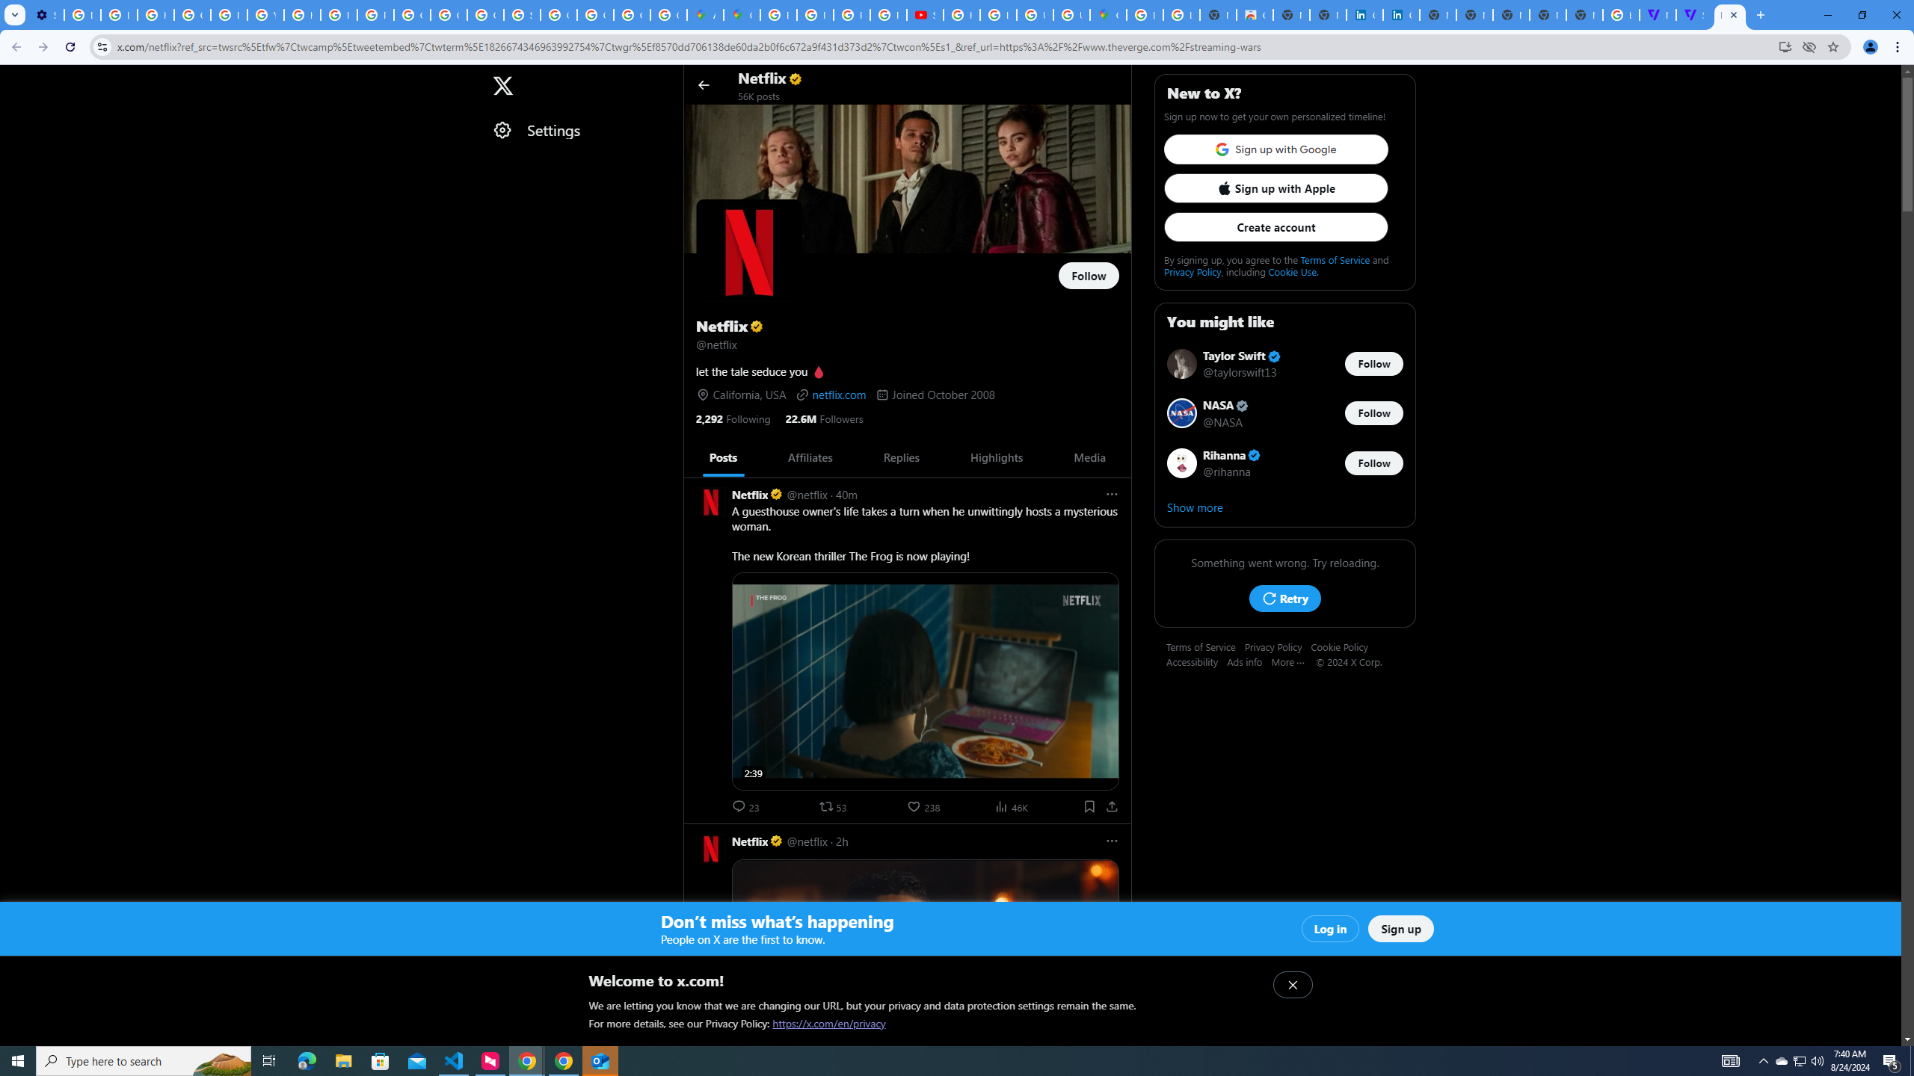 This screenshot has height=1076, width=1914. I want to click on Accessibility, so click(1196, 661).